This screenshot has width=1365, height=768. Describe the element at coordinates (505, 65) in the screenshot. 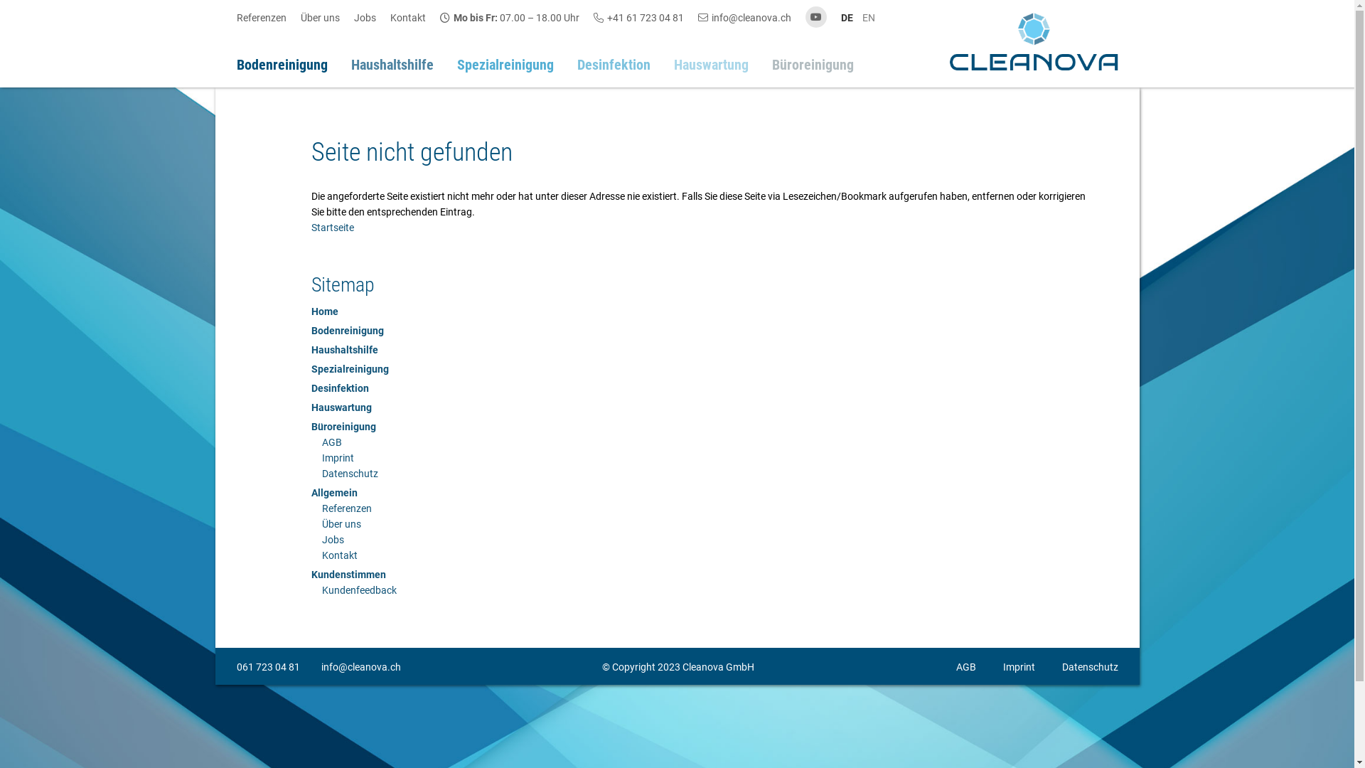

I see `Spezialreinigung` at that location.